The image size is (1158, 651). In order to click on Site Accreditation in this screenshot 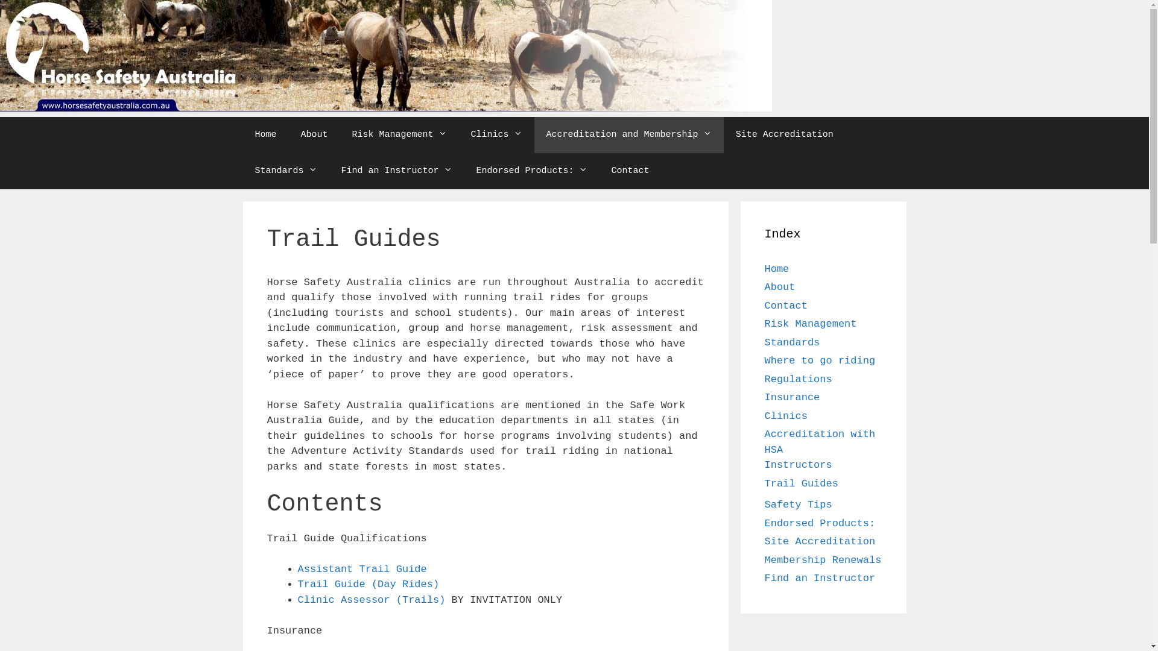, I will do `click(820, 541)`.